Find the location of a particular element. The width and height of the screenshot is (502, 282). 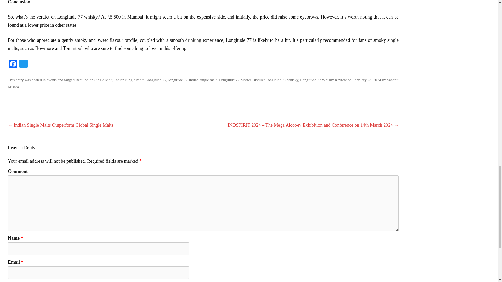

Indian Single Malt is located at coordinates (129, 80).